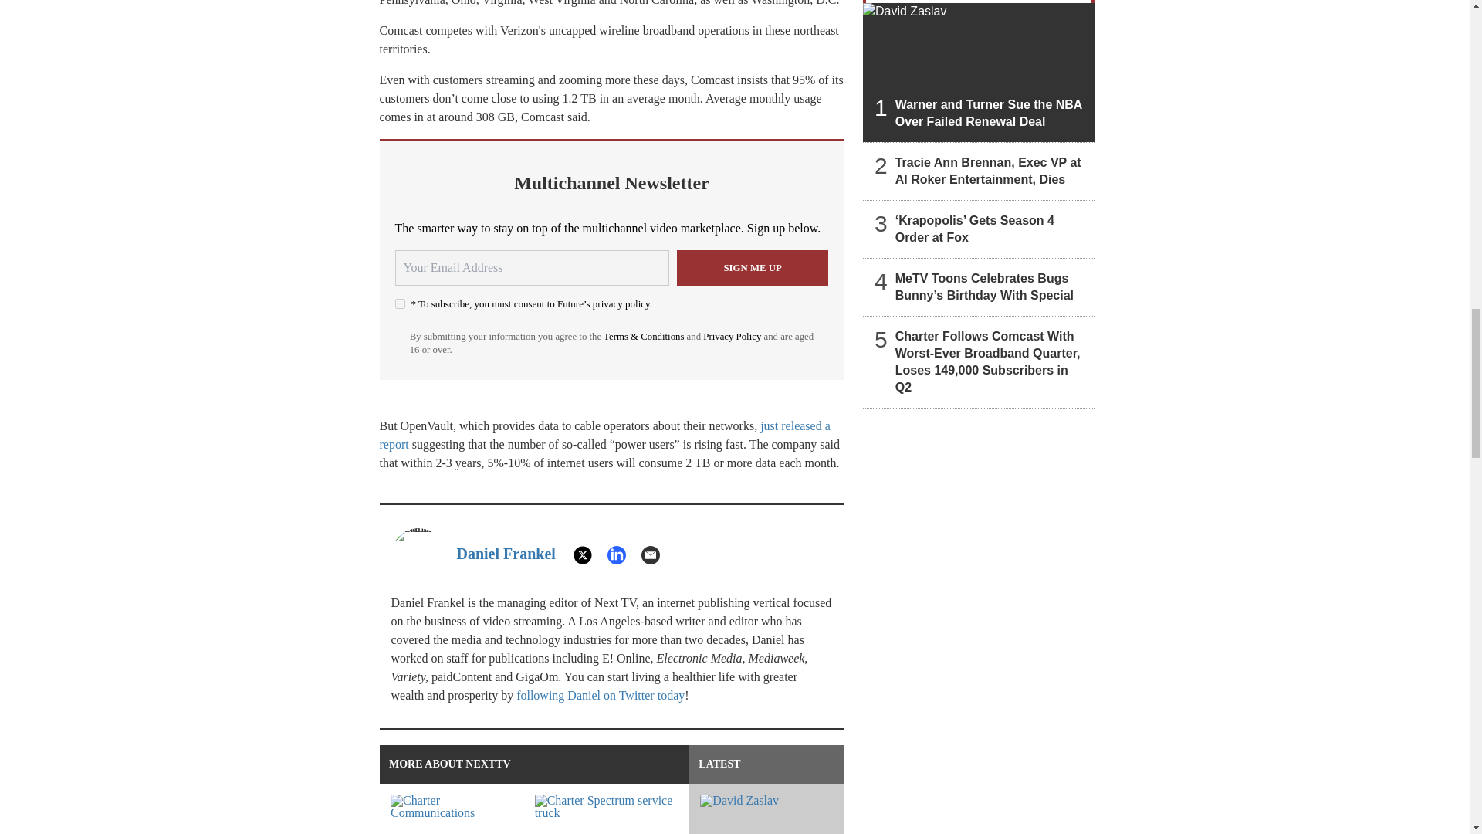 The height and width of the screenshot is (834, 1482). What do you see at coordinates (604, 436) in the screenshot?
I see `just released a report` at bounding box center [604, 436].